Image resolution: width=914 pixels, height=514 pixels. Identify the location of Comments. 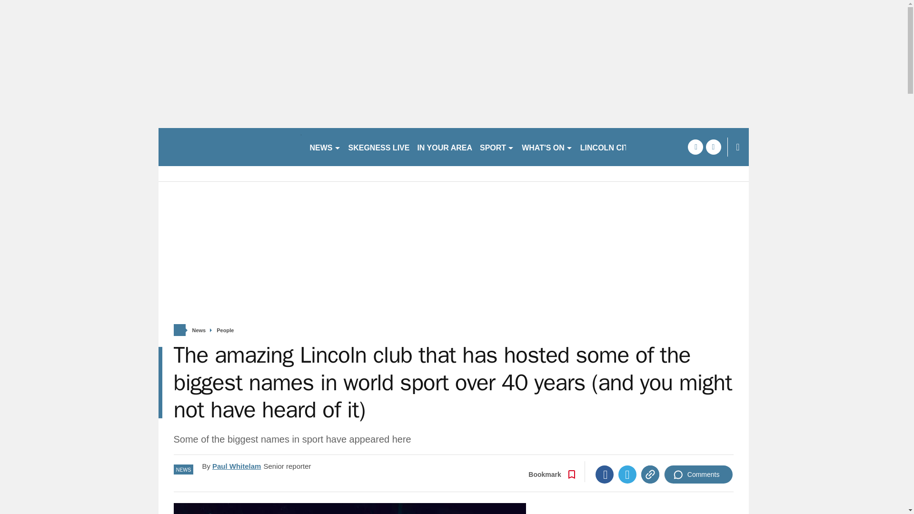
(698, 474).